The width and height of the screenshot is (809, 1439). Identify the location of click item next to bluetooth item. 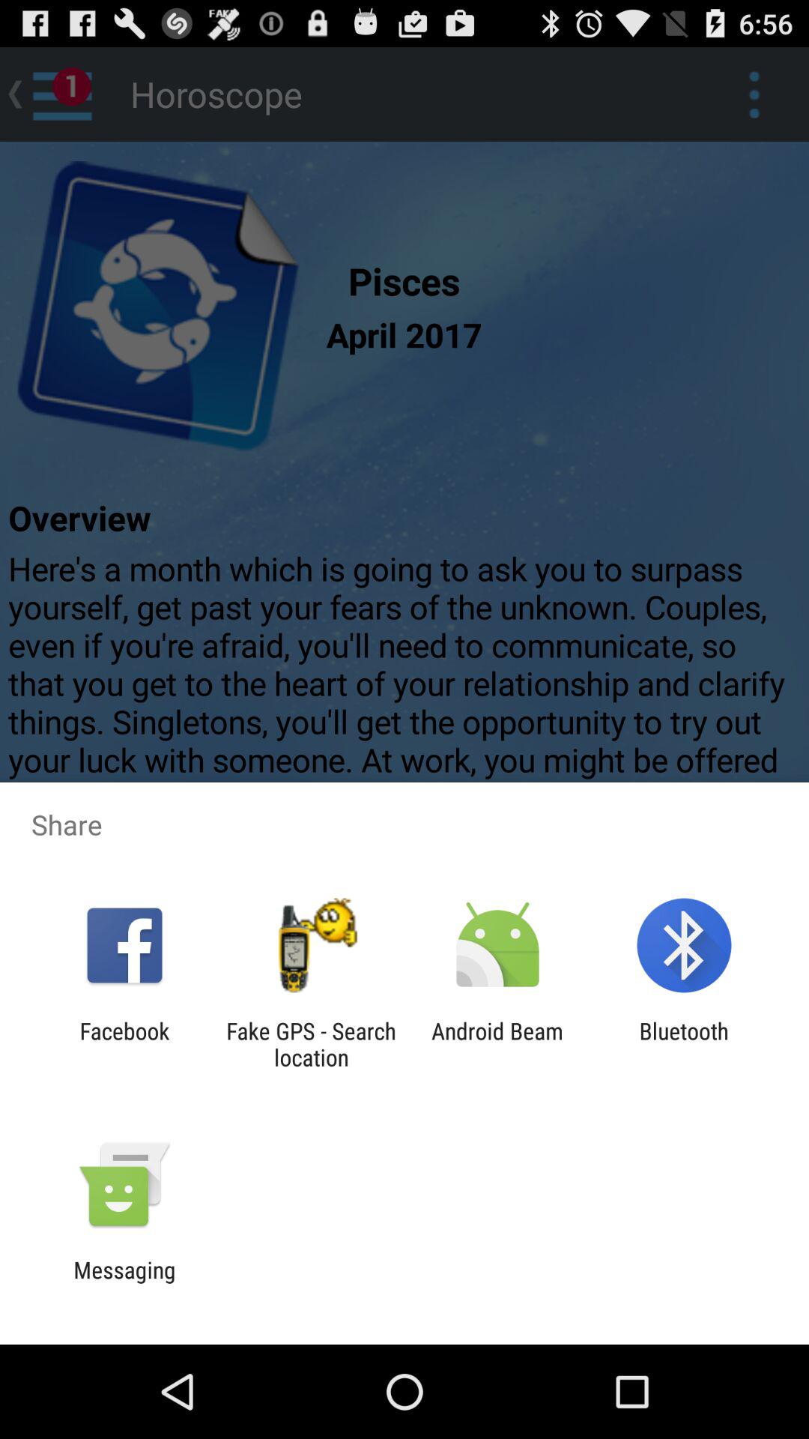
(497, 1044).